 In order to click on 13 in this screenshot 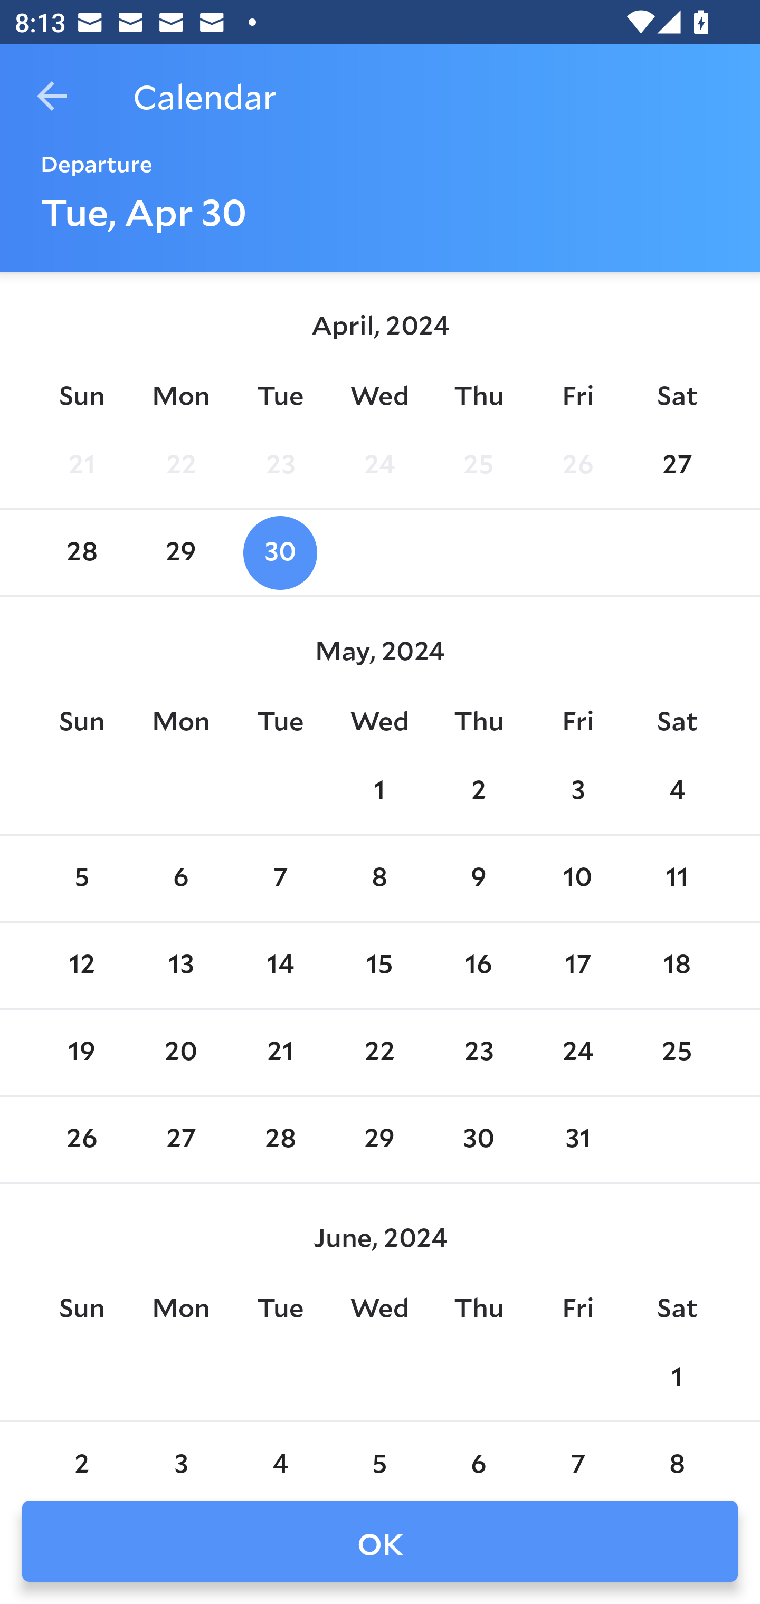, I will do `click(181, 966)`.